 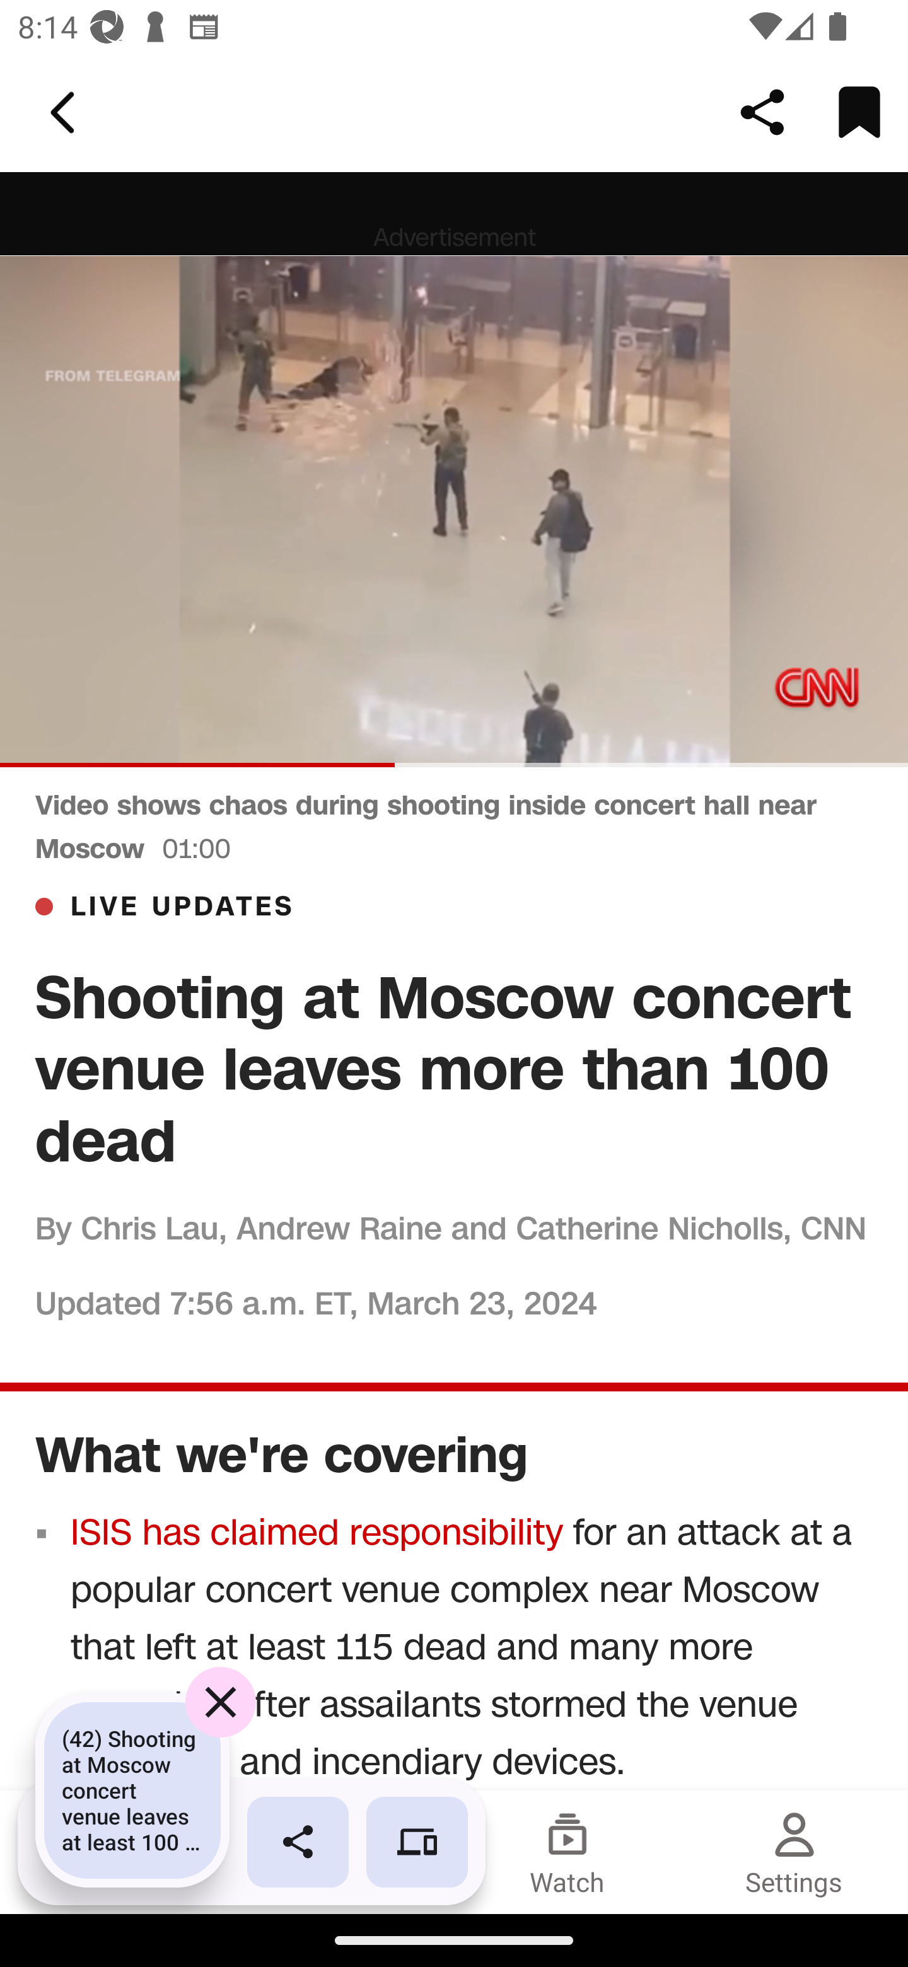 I want to click on Settings, so click(x=794, y=1852).